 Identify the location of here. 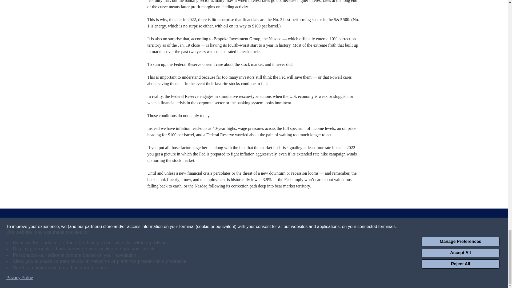
(393, 264).